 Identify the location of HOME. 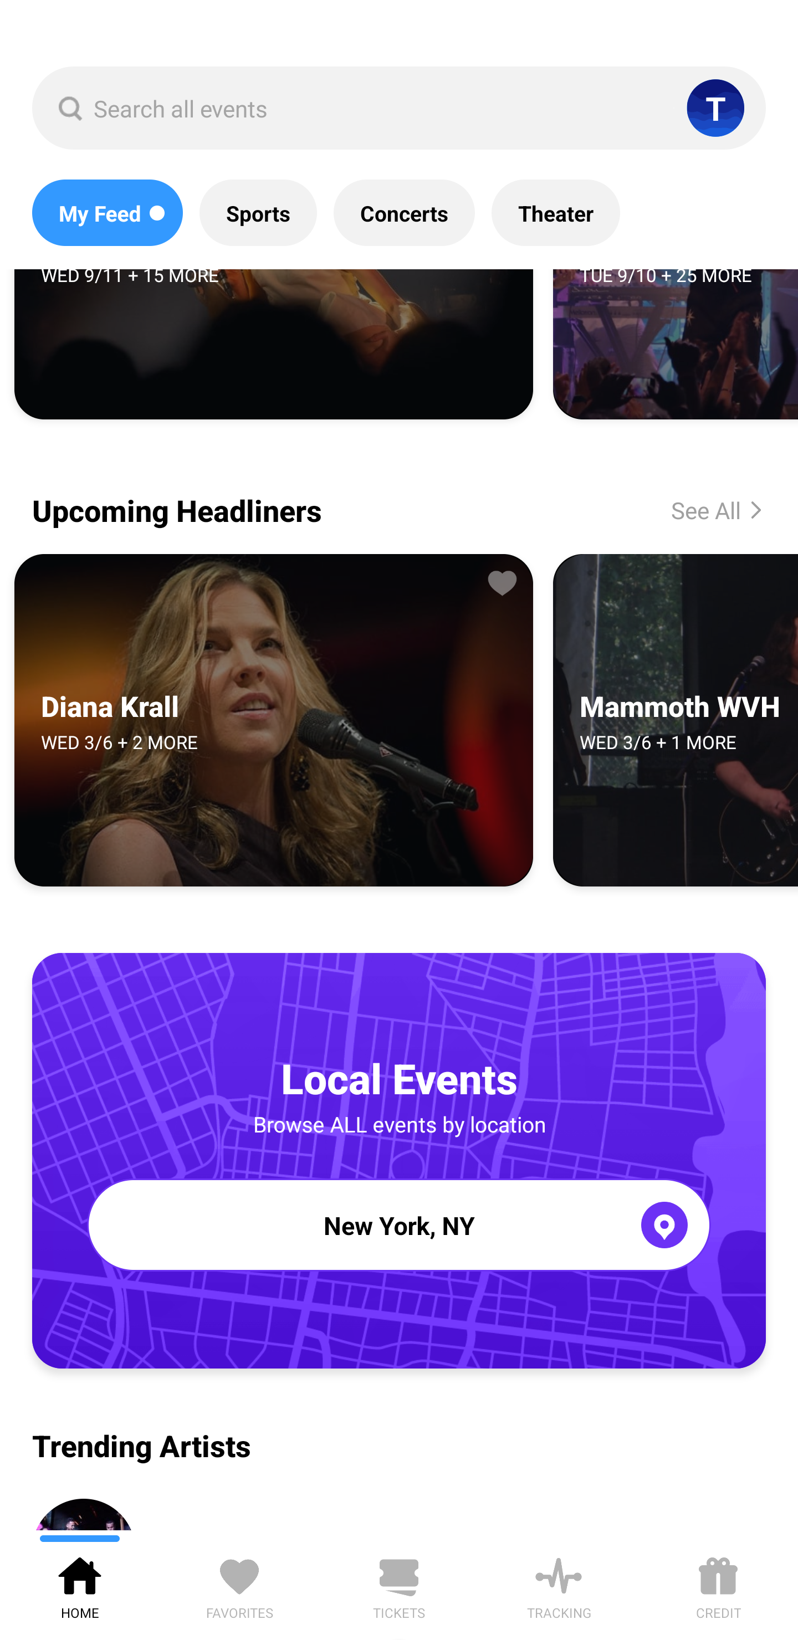
(80, 1585).